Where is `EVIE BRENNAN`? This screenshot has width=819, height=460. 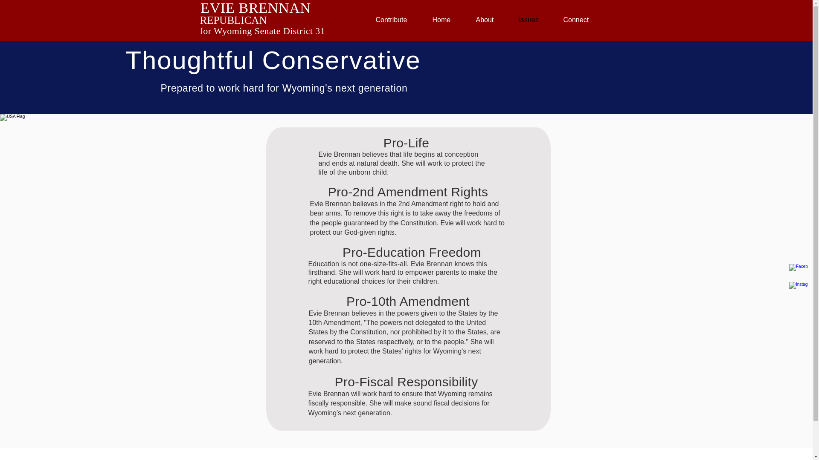
EVIE BRENNAN is located at coordinates (255, 8).